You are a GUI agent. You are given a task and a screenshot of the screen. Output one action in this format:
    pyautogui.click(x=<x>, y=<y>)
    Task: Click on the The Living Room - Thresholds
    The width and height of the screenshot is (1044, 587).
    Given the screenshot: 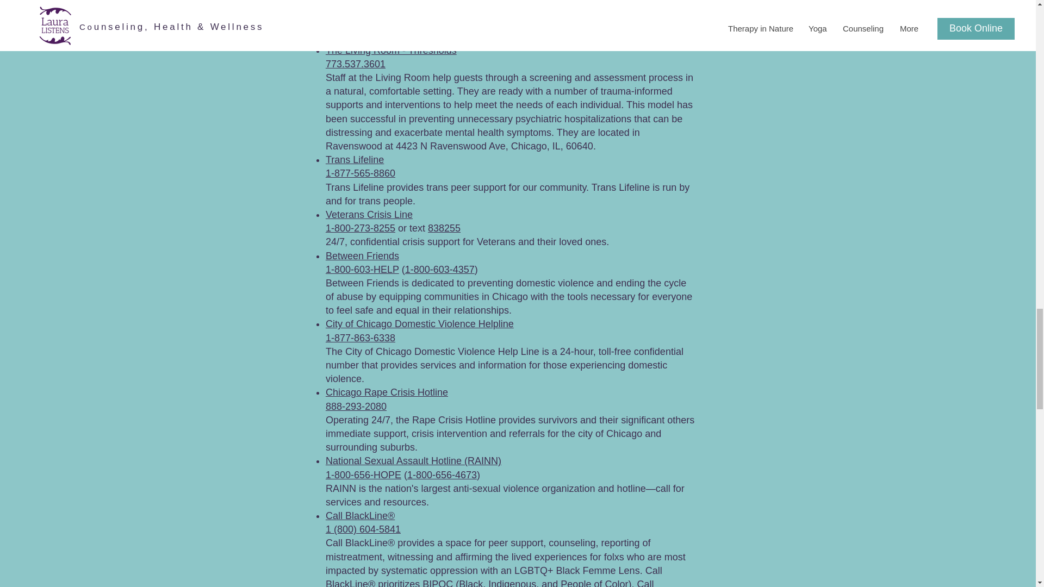 What is the action you would take?
    pyautogui.click(x=391, y=50)
    